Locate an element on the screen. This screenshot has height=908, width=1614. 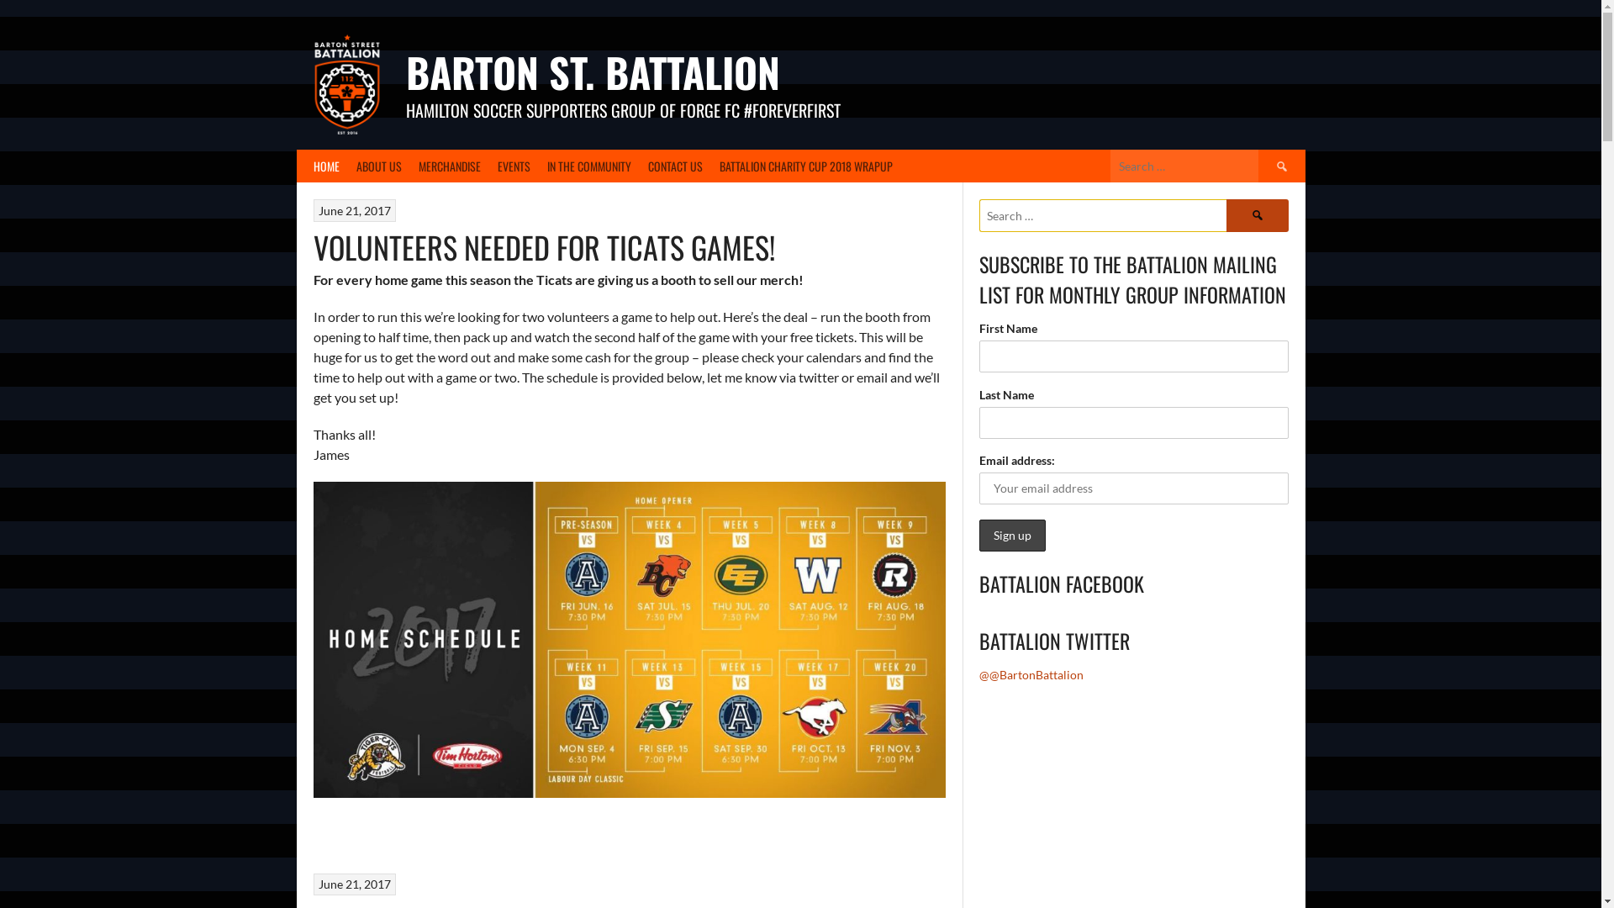
EVENTS is located at coordinates (514, 166).